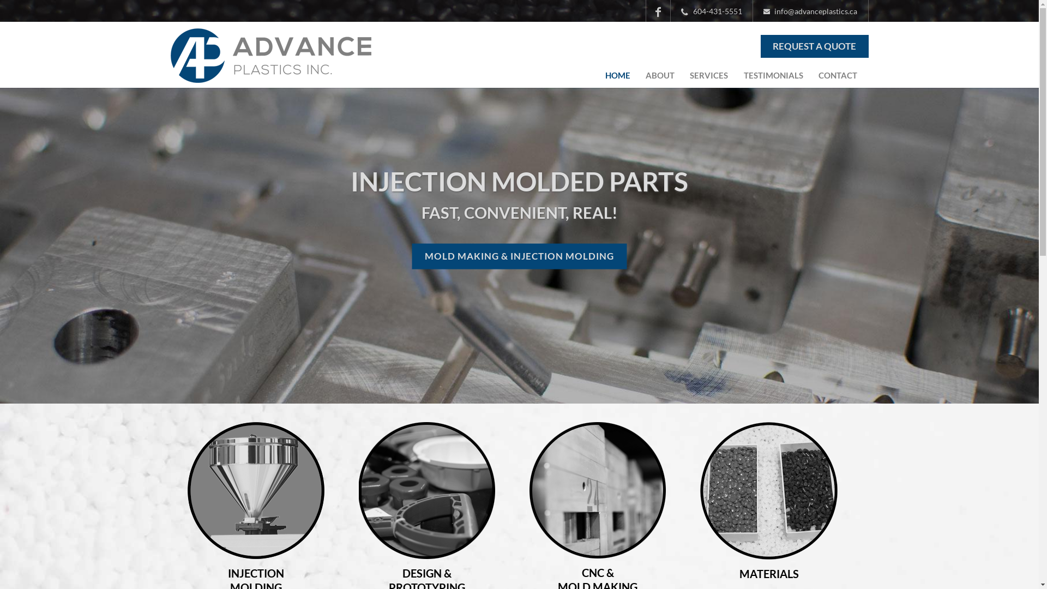 The width and height of the screenshot is (1047, 589). What do you see at coordinates (773, 75) in the screenshot?
I see `TESTIMONIALS` at bounding box center [773, 75].